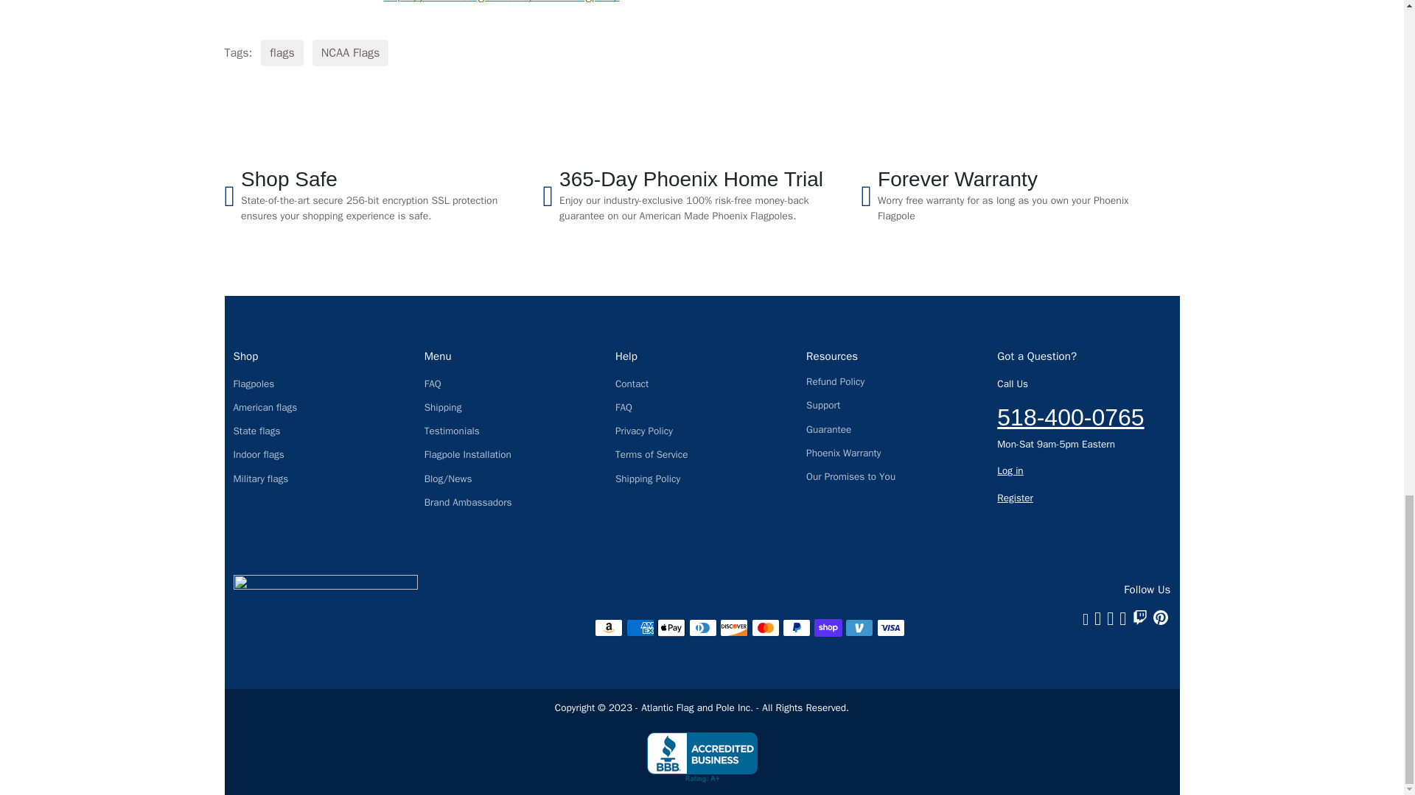 The width and height of the screenshot is (1415, 795). Describe the element at coordinates (859, 628) in the screenshot. I see `Venmo` at that location.